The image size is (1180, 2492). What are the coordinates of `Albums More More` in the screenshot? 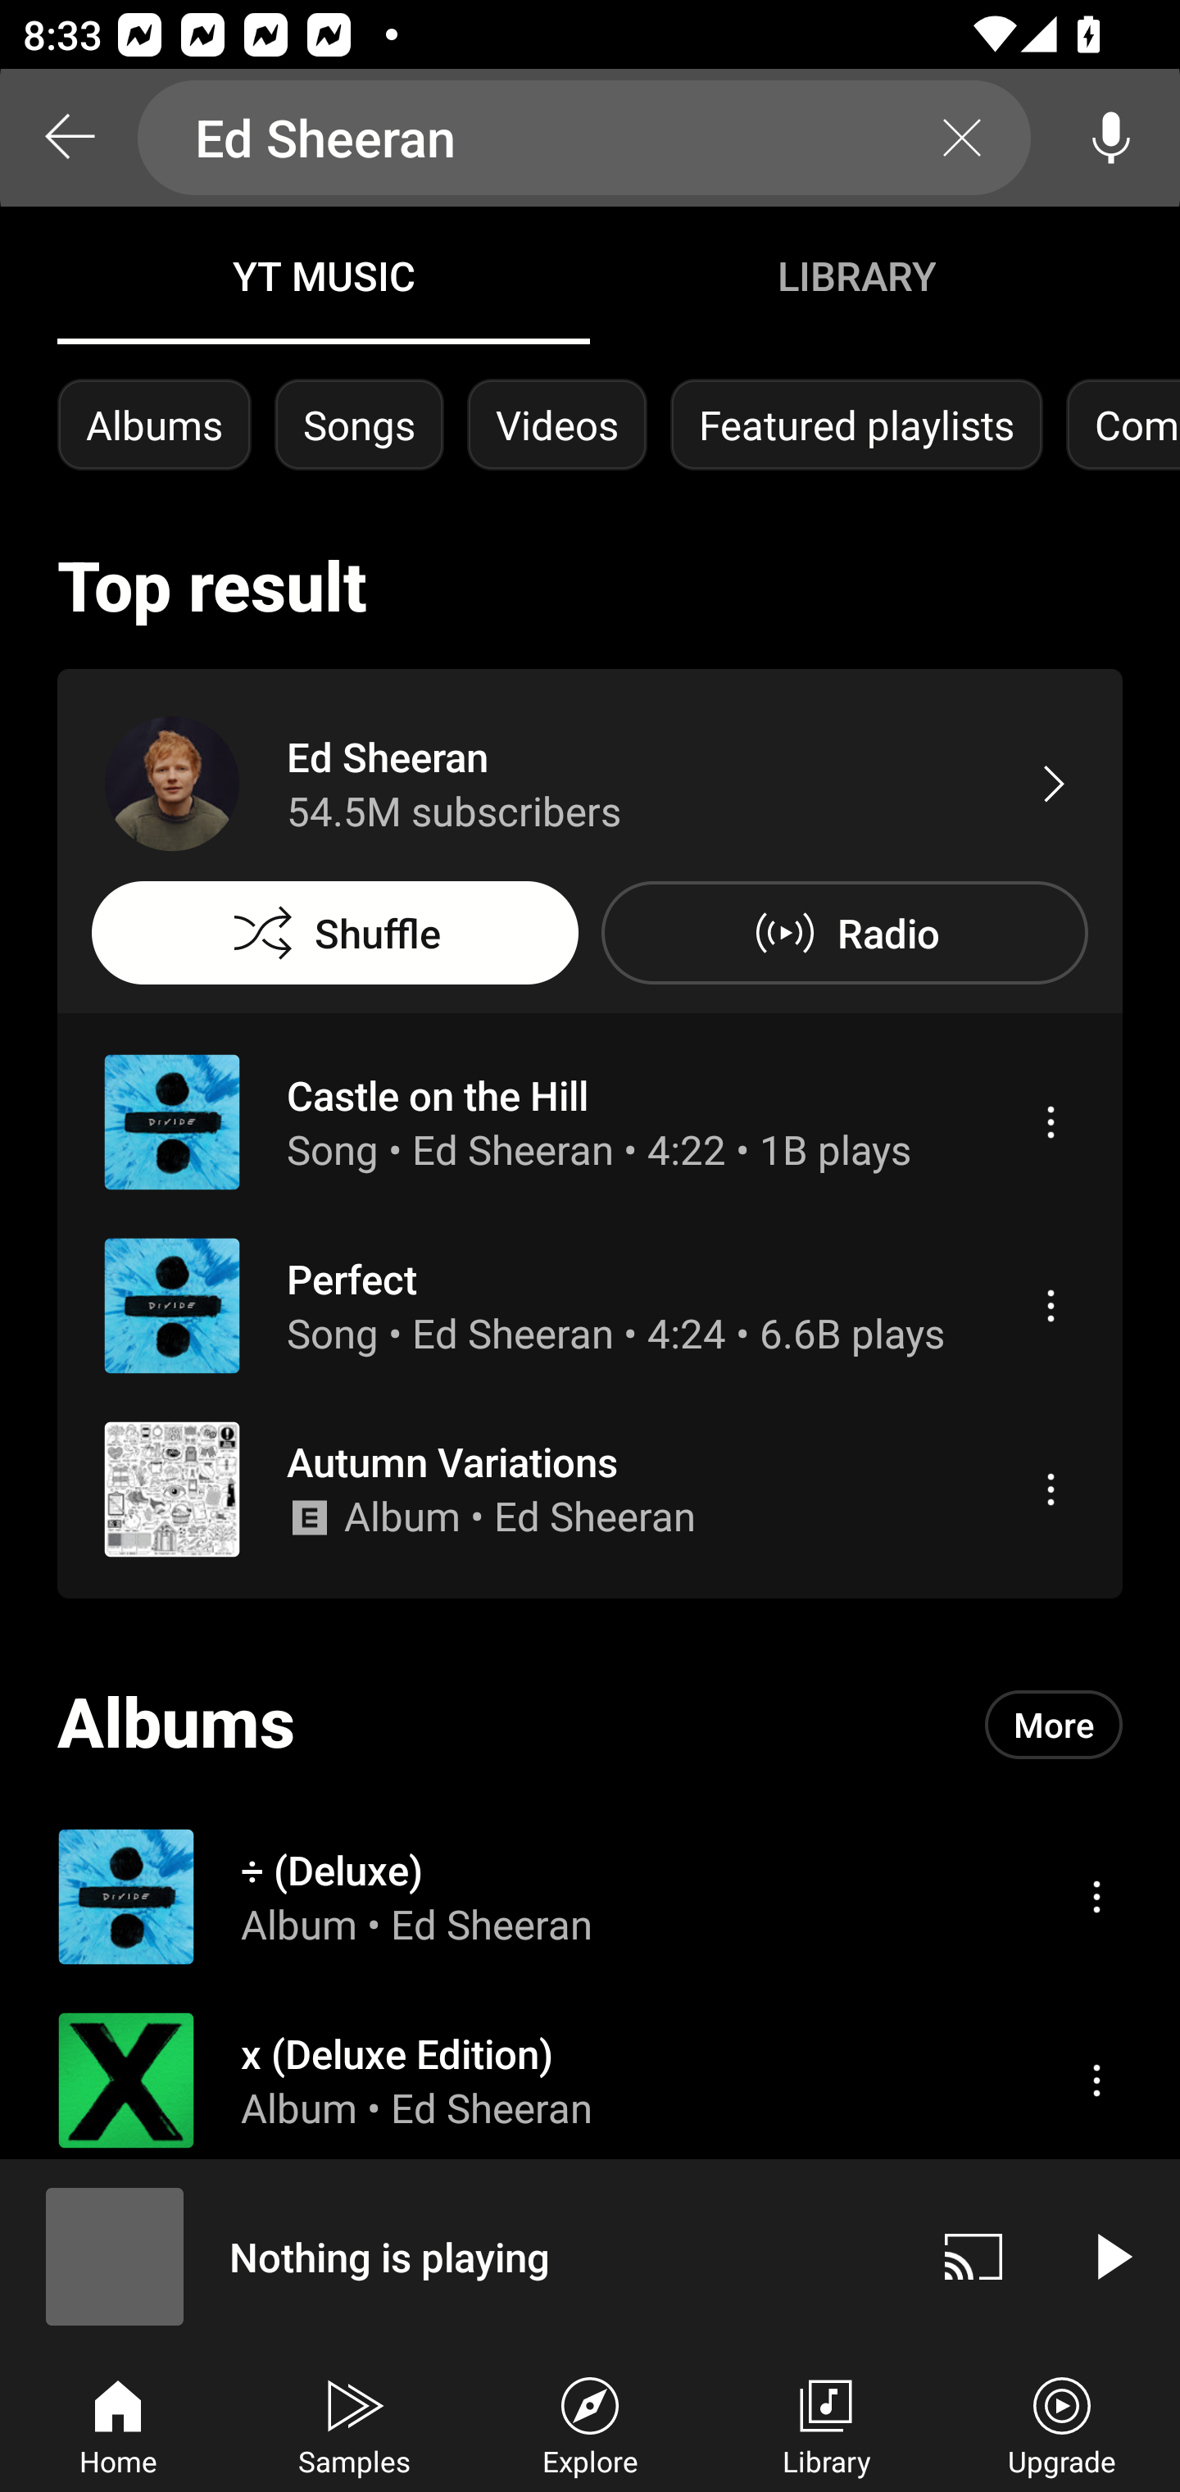 It's located at (590, 1724).